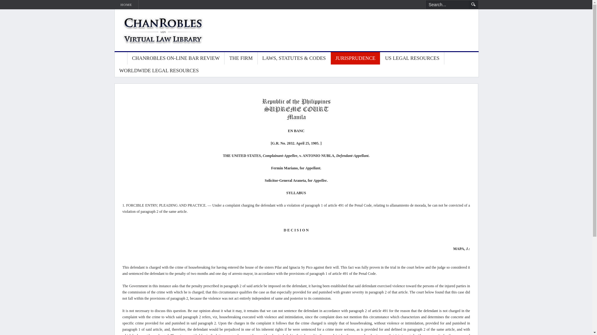 This screenshot has height=335, width=597. What do you see at coordinates (356, 58) in the screenshot?
I see `JURISPRUDENCE` at bounding box center [356, 58].